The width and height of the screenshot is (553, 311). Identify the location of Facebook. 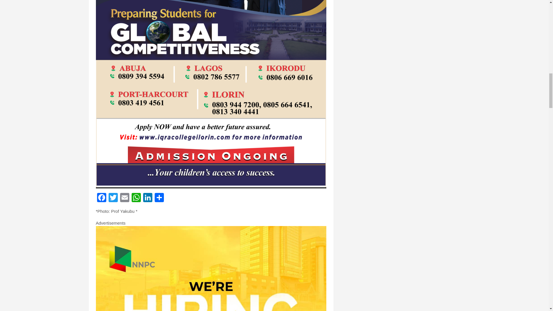
(101, 198).